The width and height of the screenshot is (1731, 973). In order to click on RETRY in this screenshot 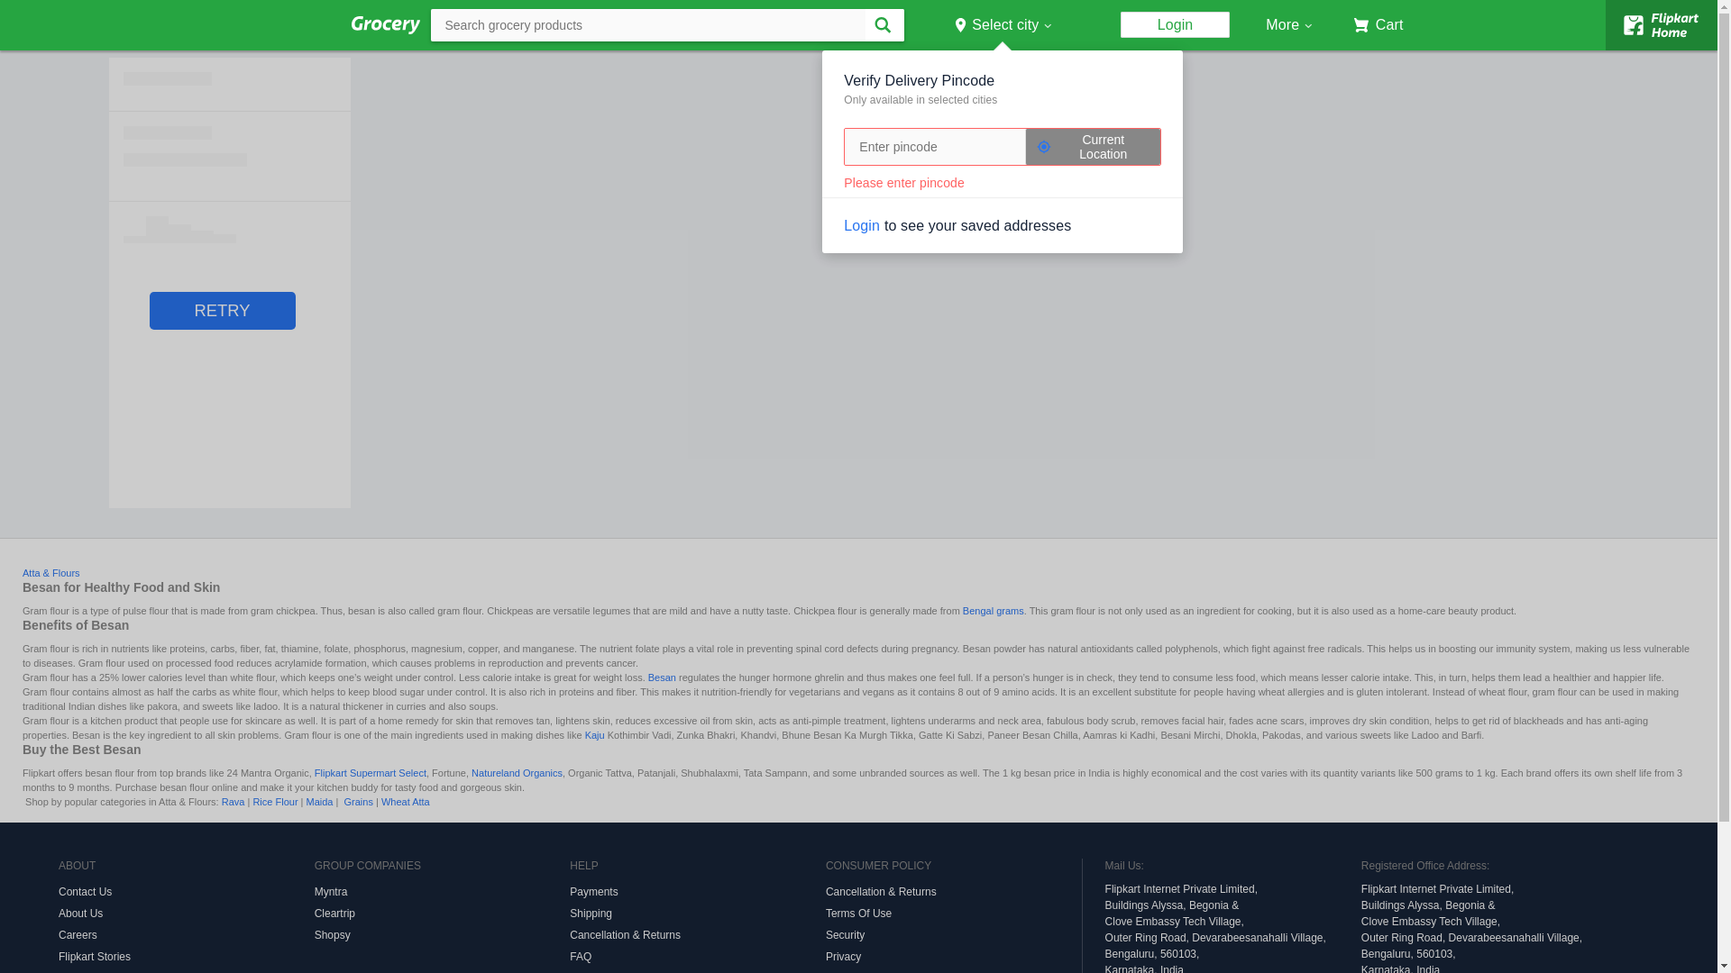, I will do `click(222, 311)`.